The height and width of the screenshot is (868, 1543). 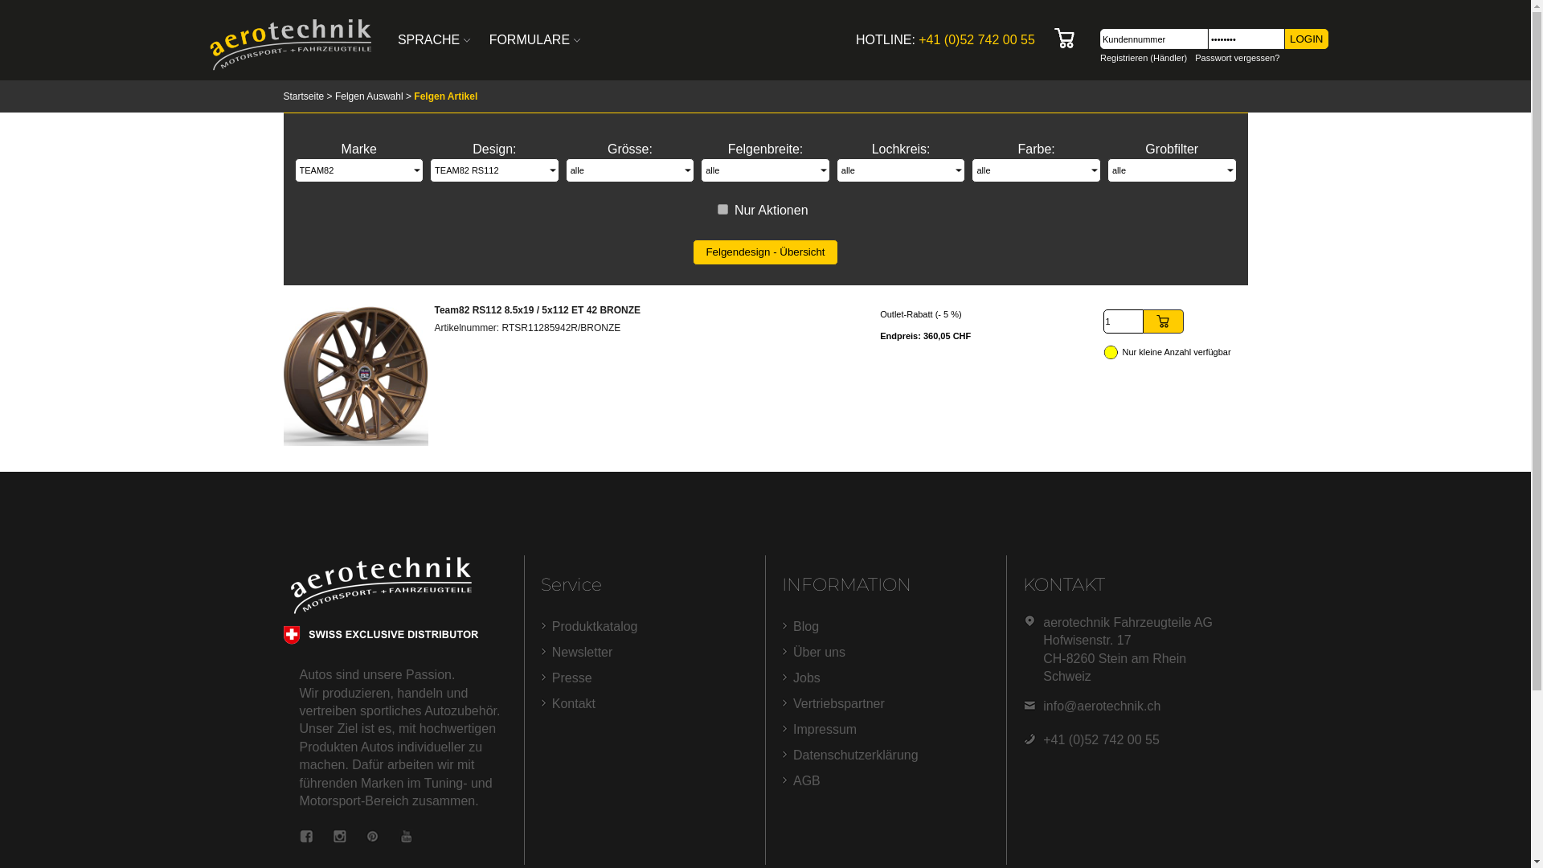 I want to click on +41 (0)52 742 00 55, so click(x=977, y=40).